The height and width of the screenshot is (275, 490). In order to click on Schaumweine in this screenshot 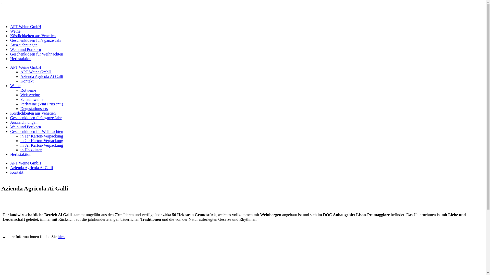, I will do `click(32, 99)`.